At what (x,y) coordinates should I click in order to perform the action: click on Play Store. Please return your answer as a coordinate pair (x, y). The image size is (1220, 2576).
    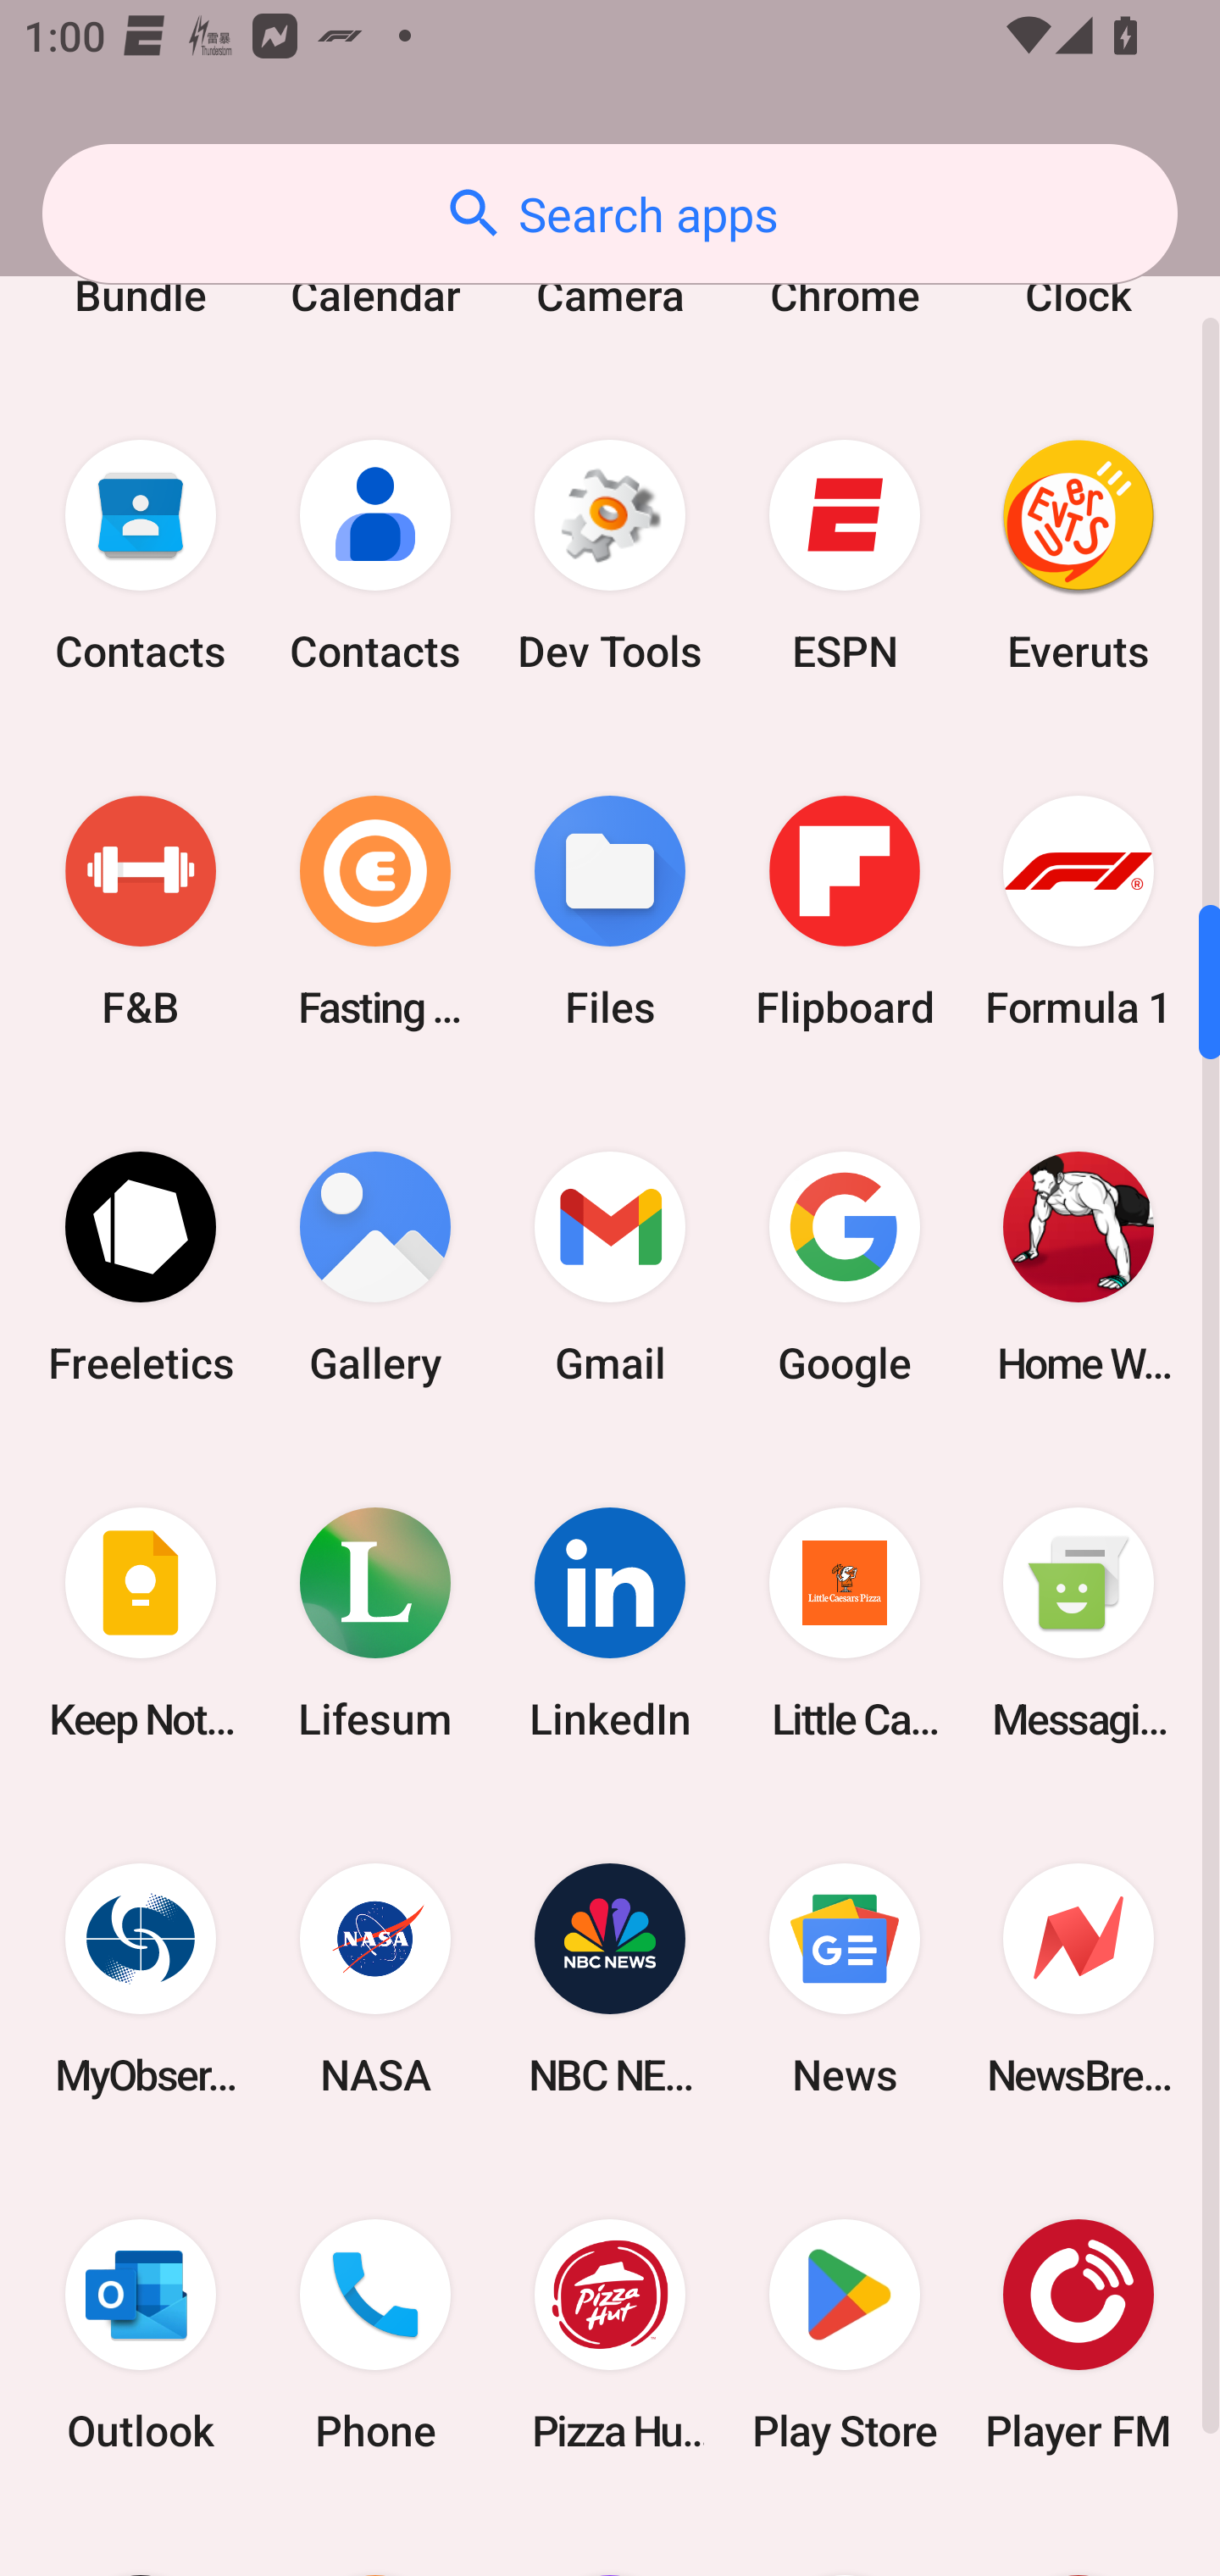
    Looking at the image, I should click on (844, 2336).